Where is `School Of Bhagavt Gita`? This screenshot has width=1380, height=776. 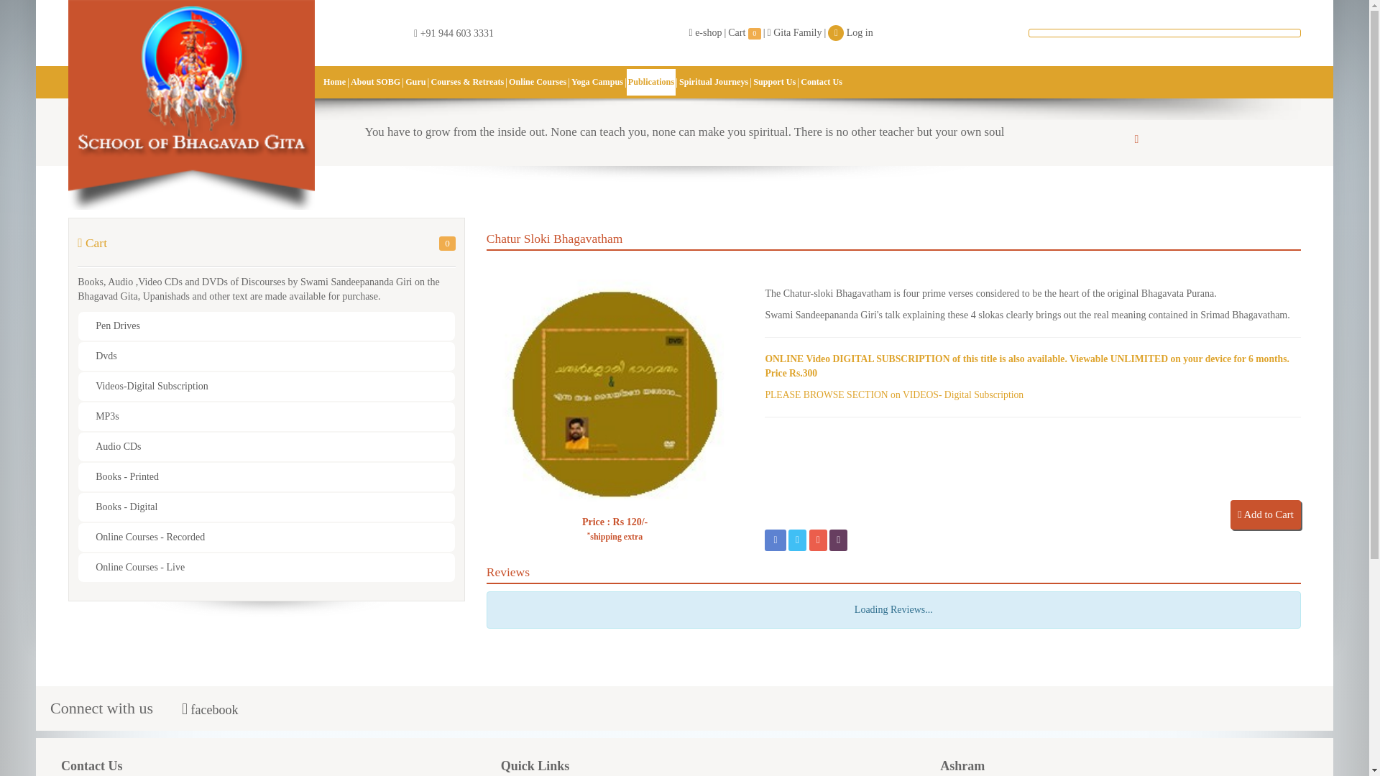 School Of Bhagavt Gita is located at coordinates (191, 105).